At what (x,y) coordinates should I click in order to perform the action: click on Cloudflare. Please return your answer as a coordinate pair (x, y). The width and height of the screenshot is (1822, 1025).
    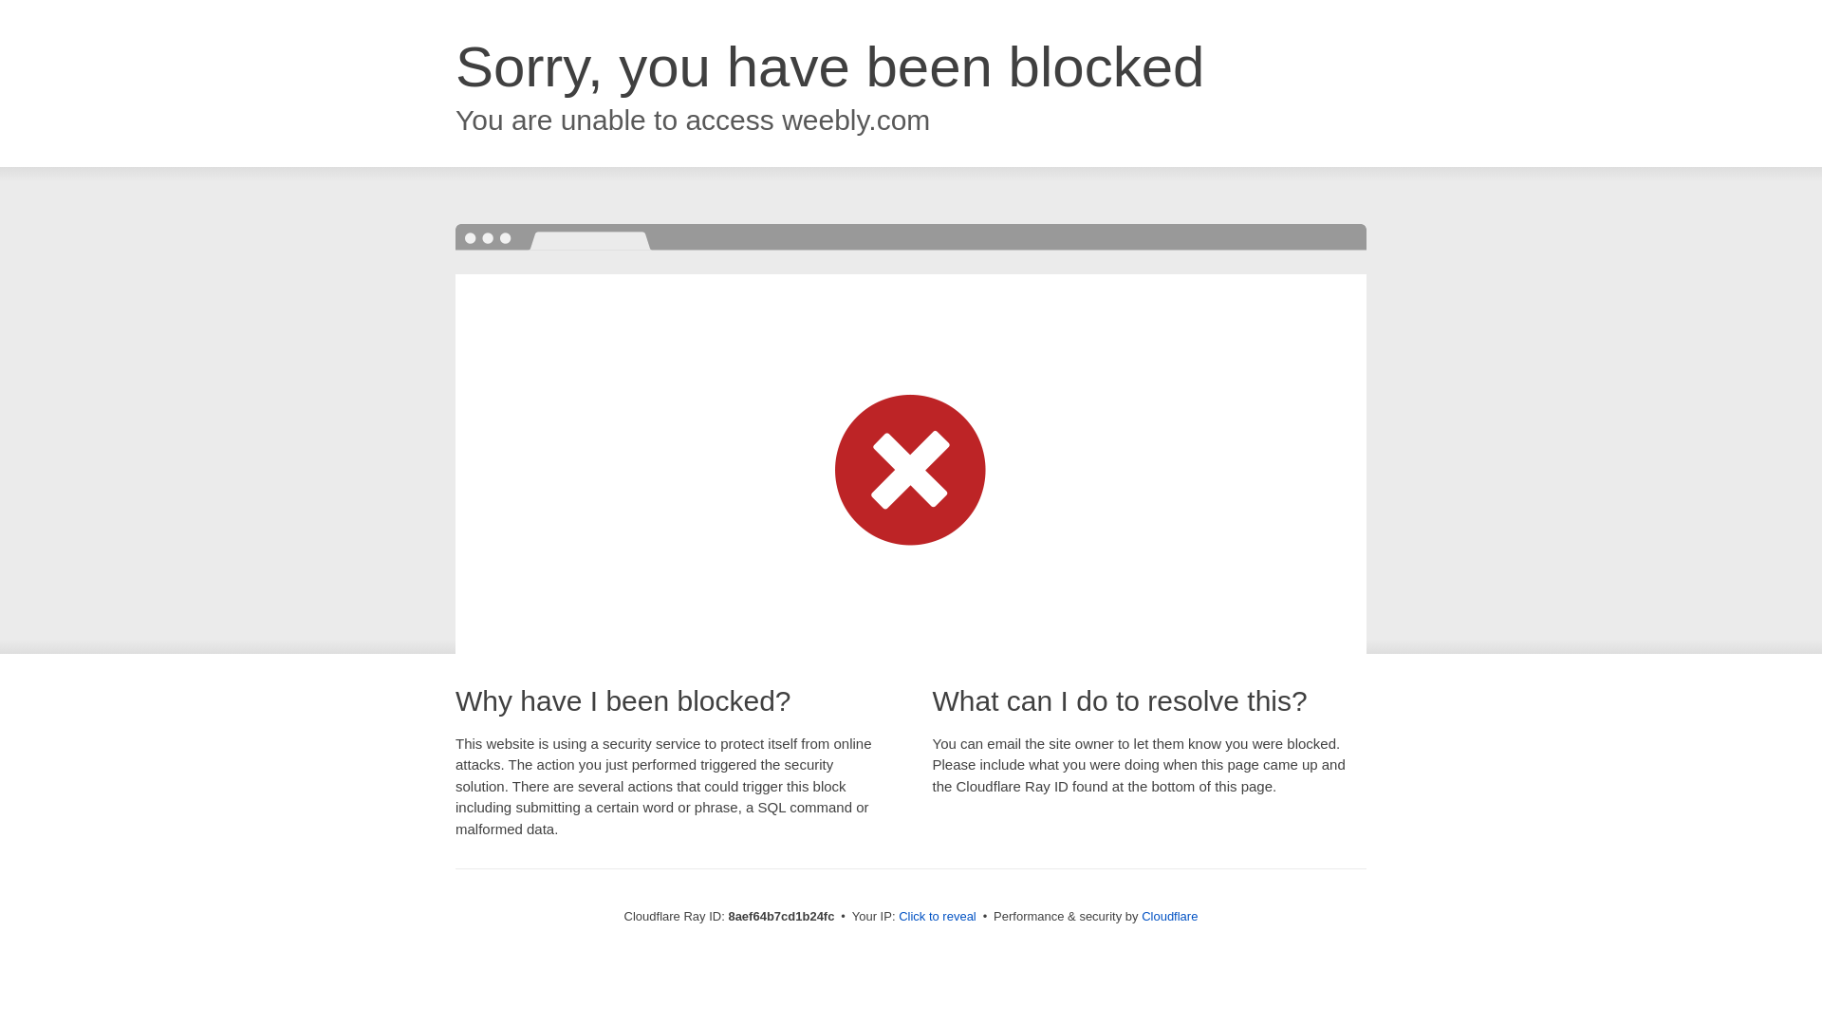
    Looking at the image, I should click on (1169, 916).